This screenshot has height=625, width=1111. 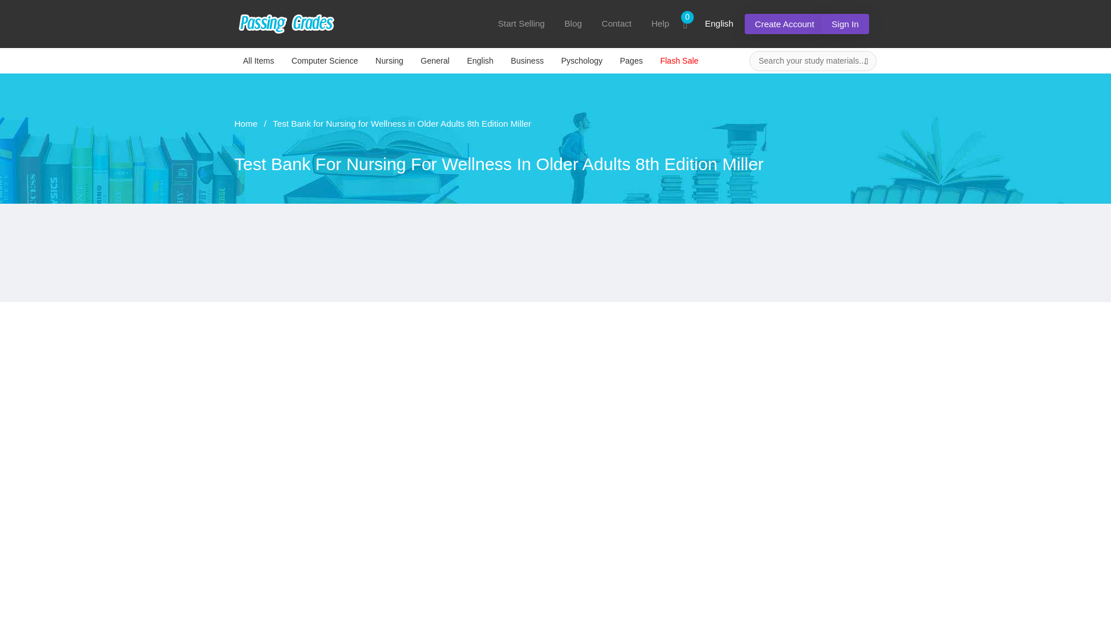 I want to click on Nursing, so click(x=389, y=60).